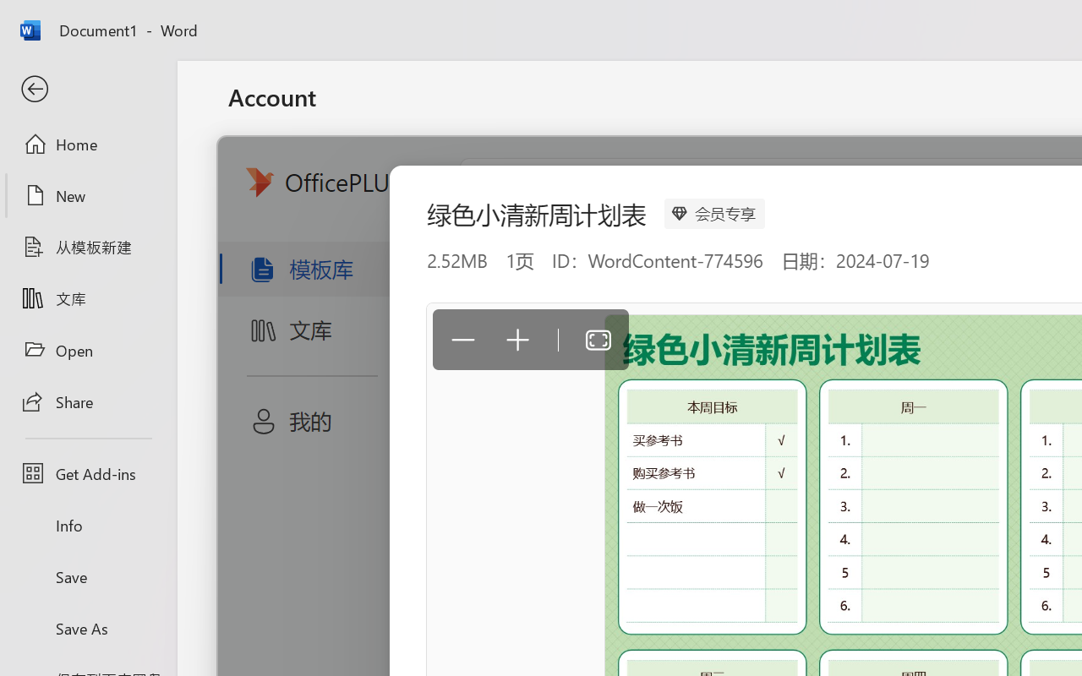 The image size is (1082, 676). I want to click on Info, so click(88, 526).